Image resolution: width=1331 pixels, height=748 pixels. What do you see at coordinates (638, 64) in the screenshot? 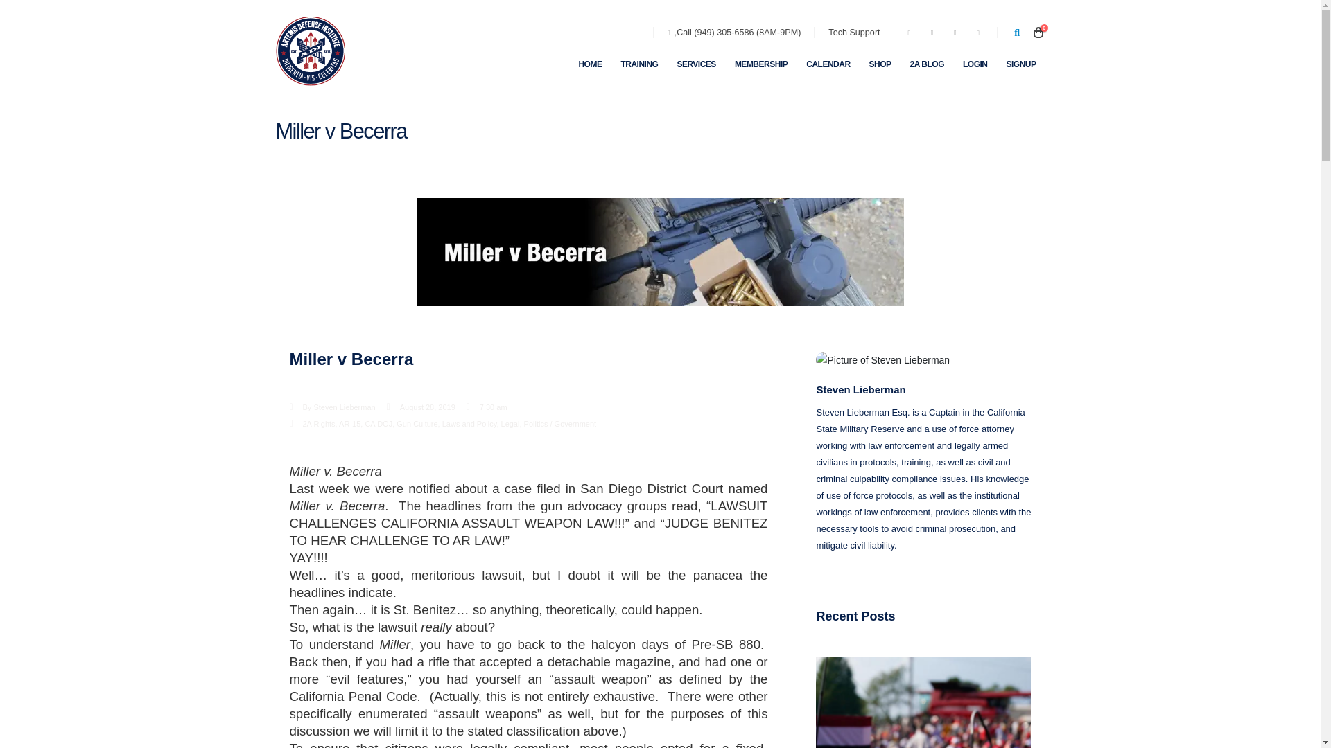
I see `TRAINING` at bounding box center [638, 64].